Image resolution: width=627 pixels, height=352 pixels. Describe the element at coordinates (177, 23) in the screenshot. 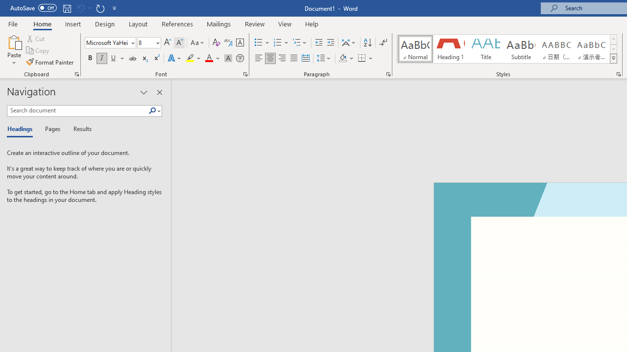

I see `References` at that location.